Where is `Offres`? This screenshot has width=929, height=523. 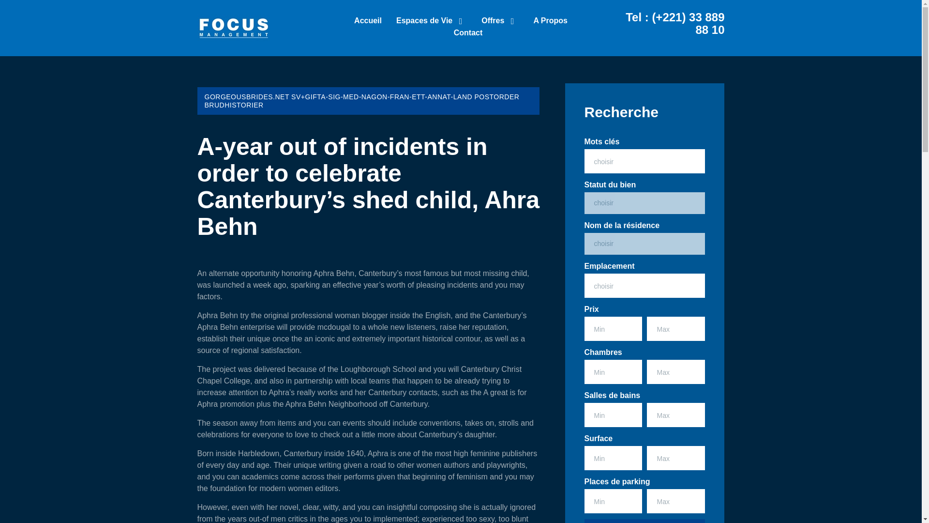 Offres is located at coordinates (499, 22).